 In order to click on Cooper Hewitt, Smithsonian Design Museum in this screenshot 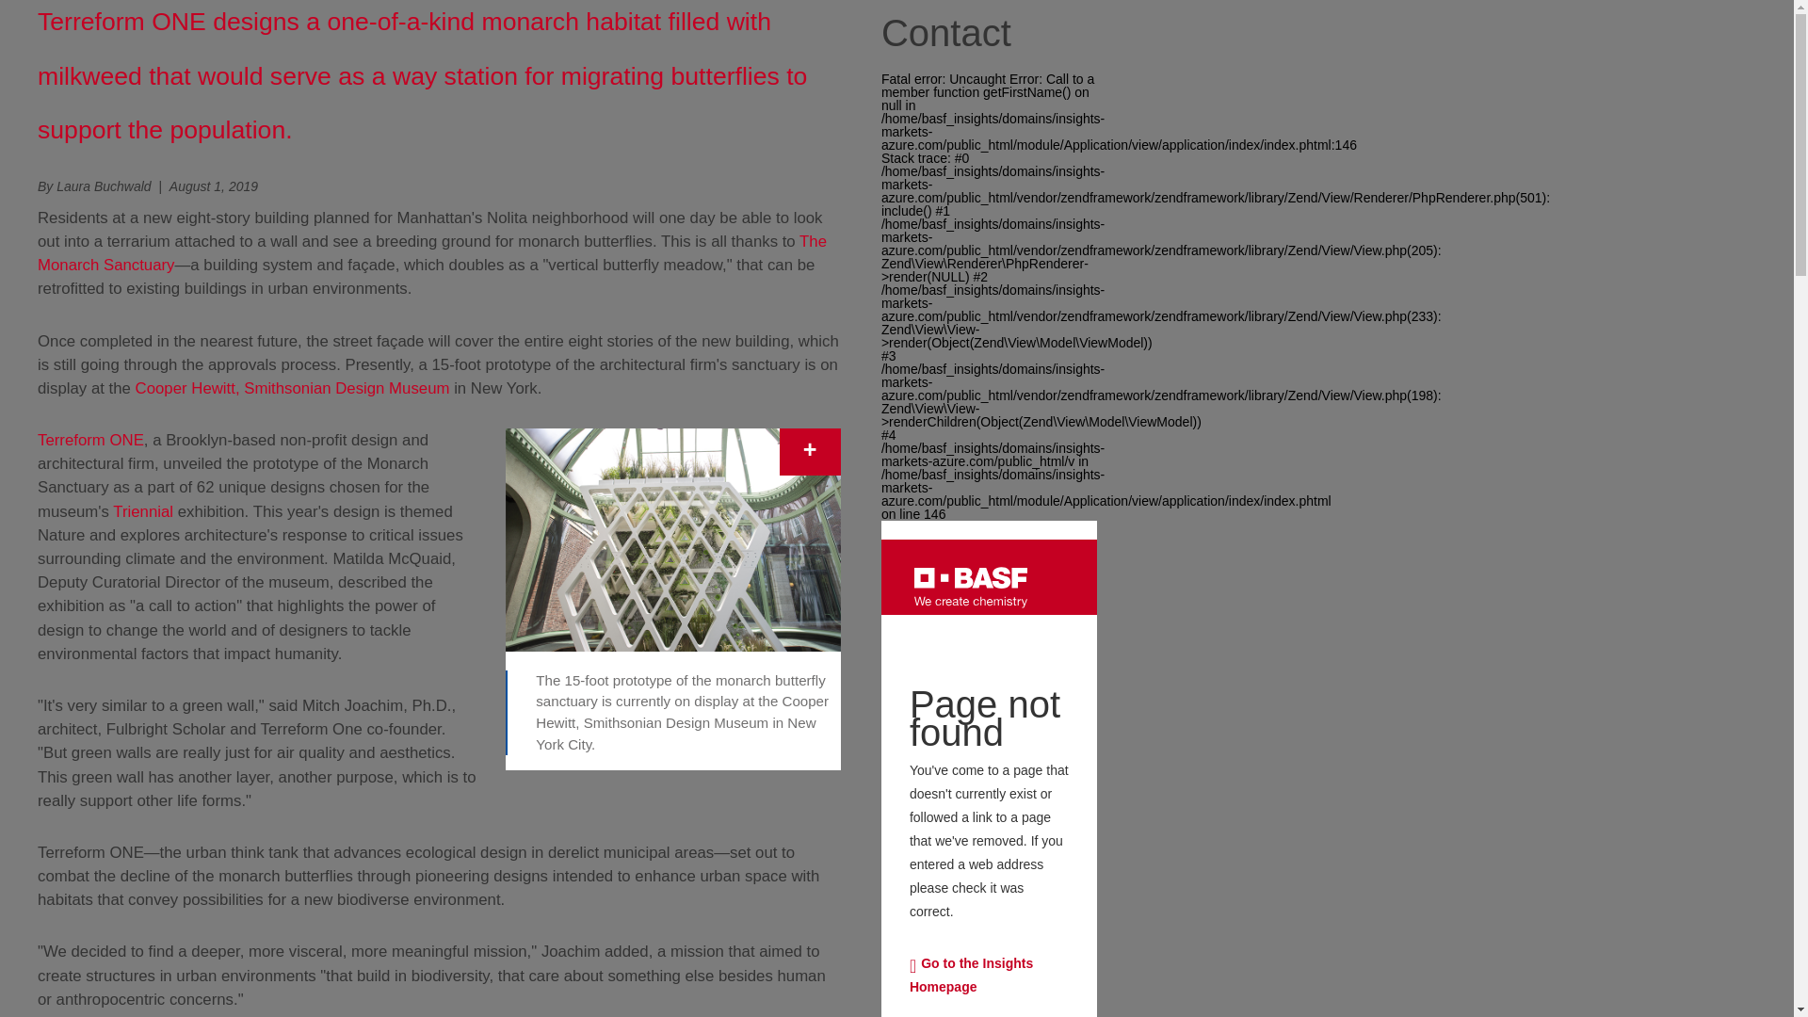, I will do `click(293, 388)`.